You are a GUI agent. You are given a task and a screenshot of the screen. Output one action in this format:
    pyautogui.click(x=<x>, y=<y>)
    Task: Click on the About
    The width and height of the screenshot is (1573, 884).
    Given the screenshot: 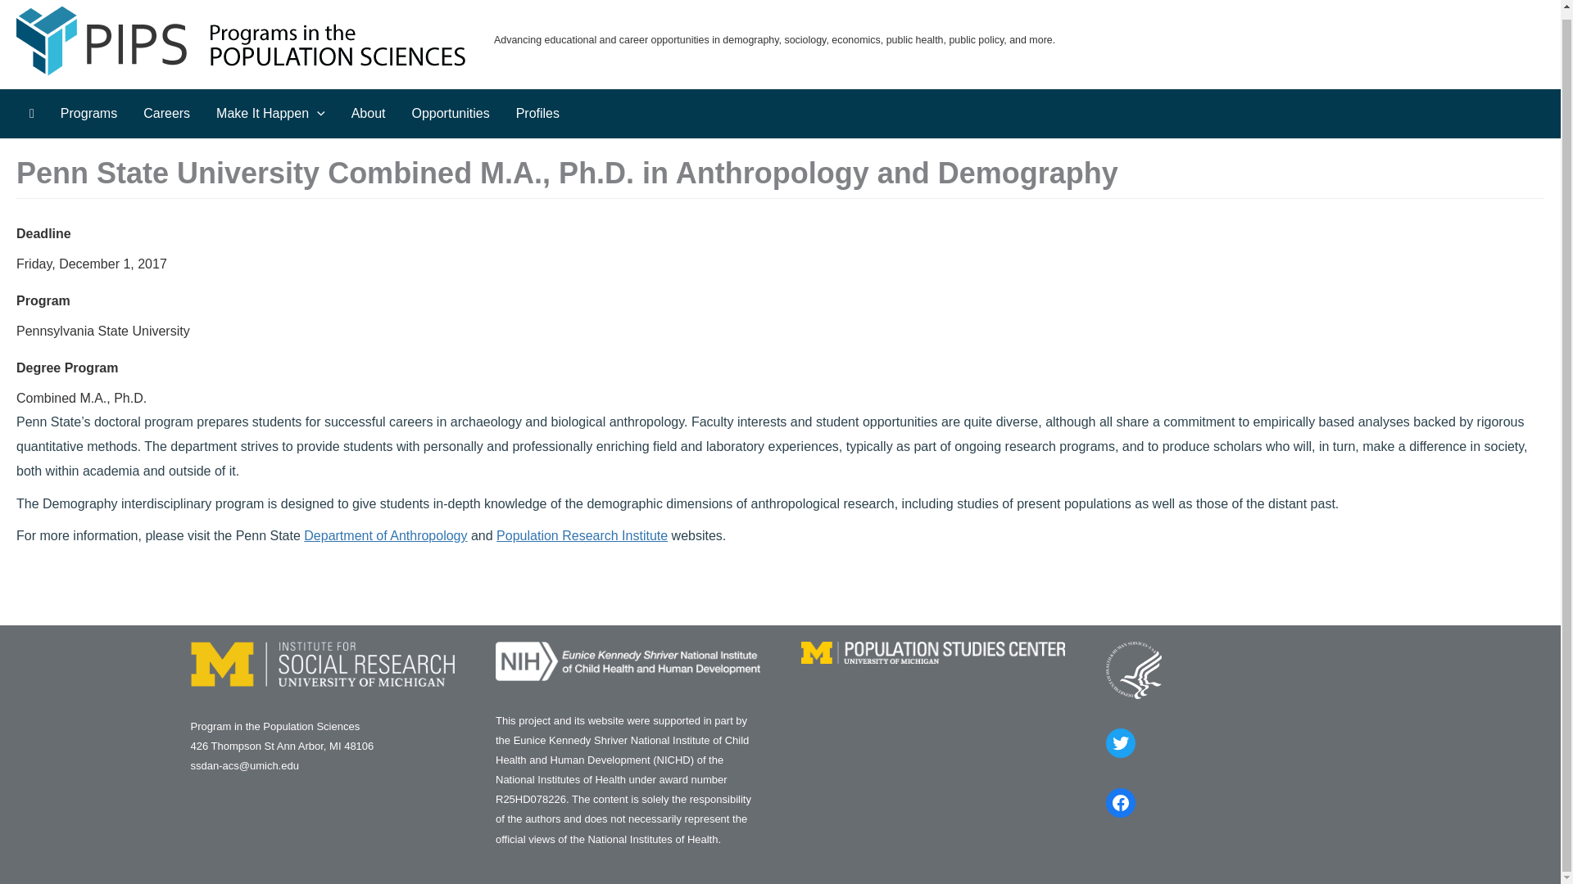 What is the action you would take?
    pyautogui.click(x=369, y=113)
    